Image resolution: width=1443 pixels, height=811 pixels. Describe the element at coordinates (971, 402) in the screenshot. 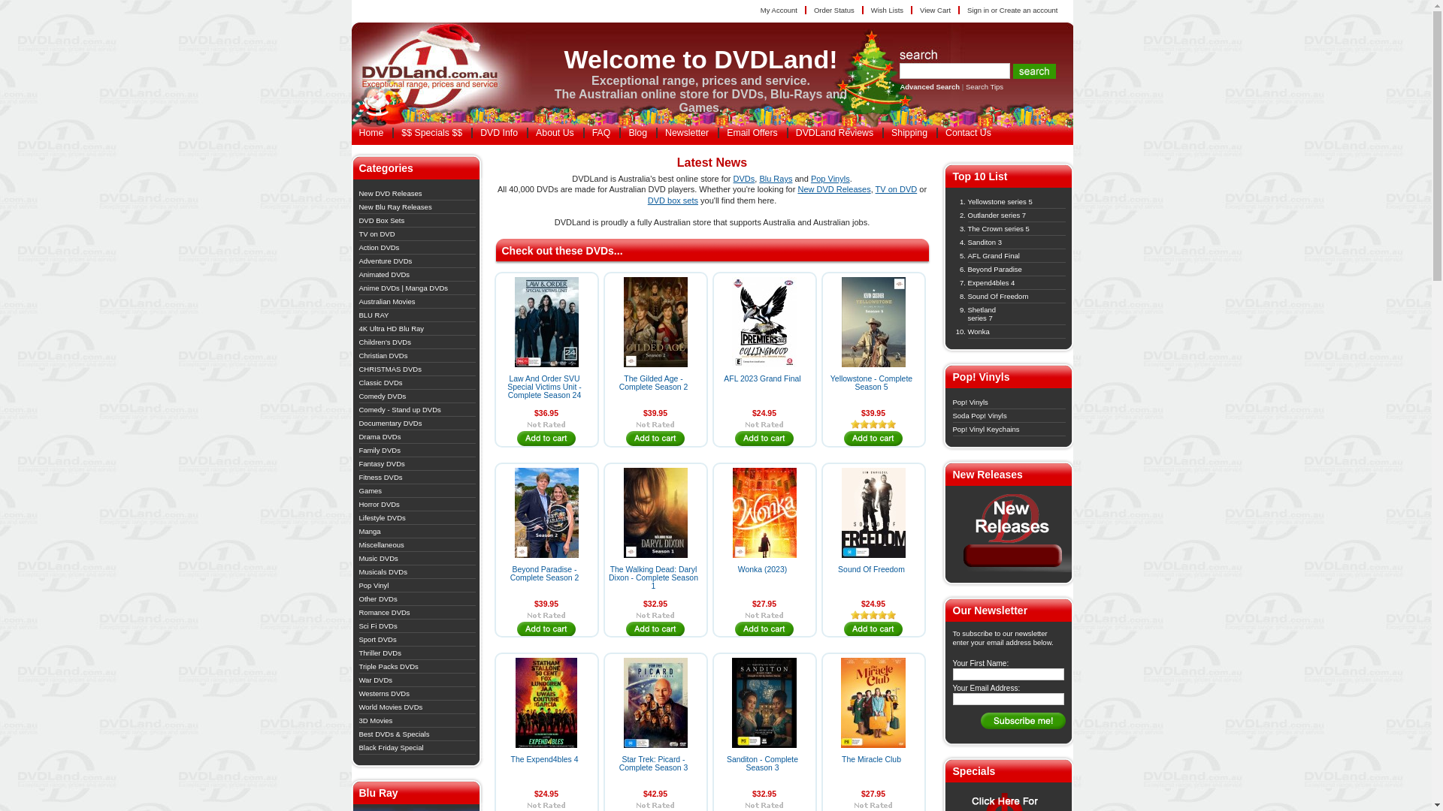

I see `Pop! Vinyls` at that location.